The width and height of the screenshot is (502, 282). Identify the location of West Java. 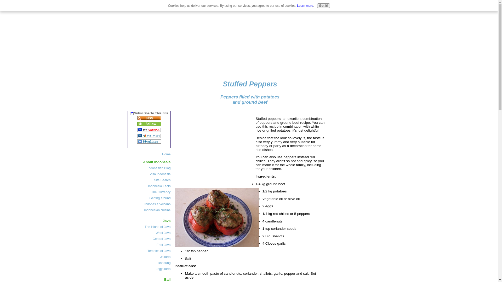
(150, 233).